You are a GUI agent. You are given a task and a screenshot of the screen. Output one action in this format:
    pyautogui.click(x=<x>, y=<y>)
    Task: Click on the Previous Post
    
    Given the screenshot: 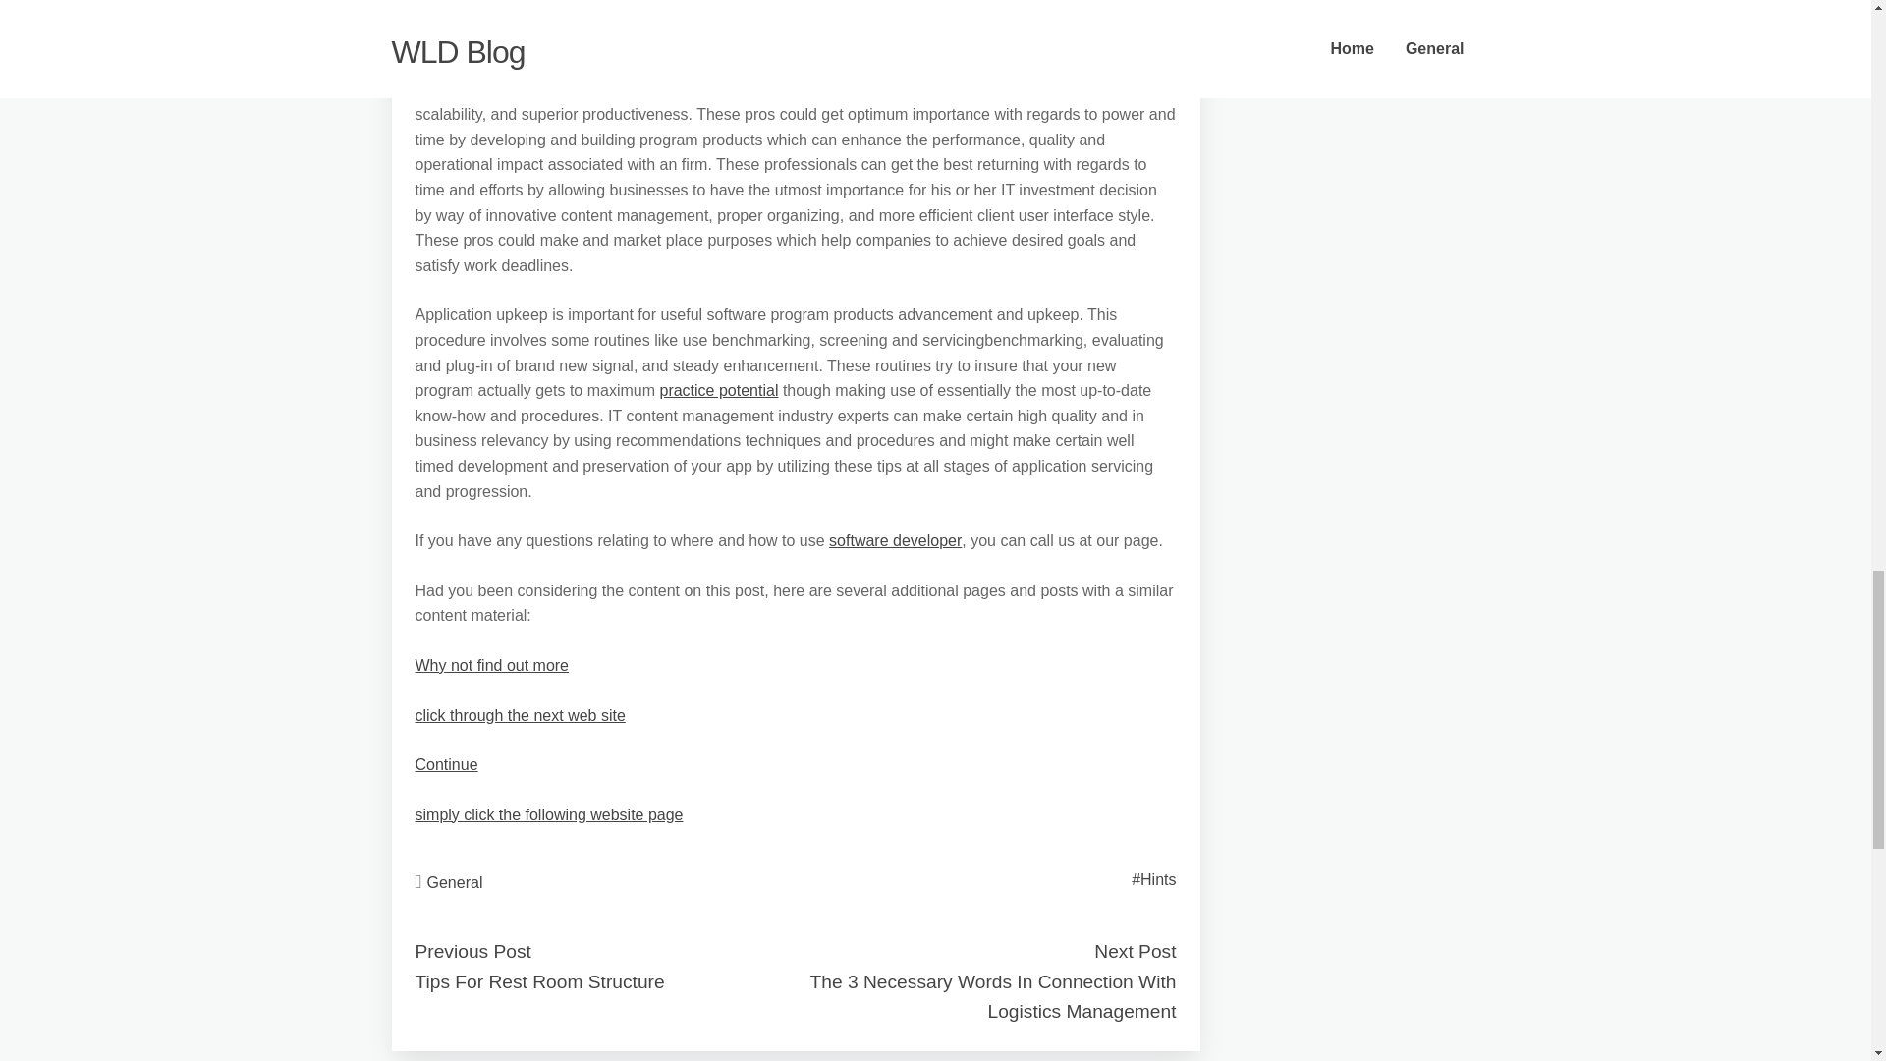 What is the action you would take?
    pyautogui.click(x=471, y=951)
    